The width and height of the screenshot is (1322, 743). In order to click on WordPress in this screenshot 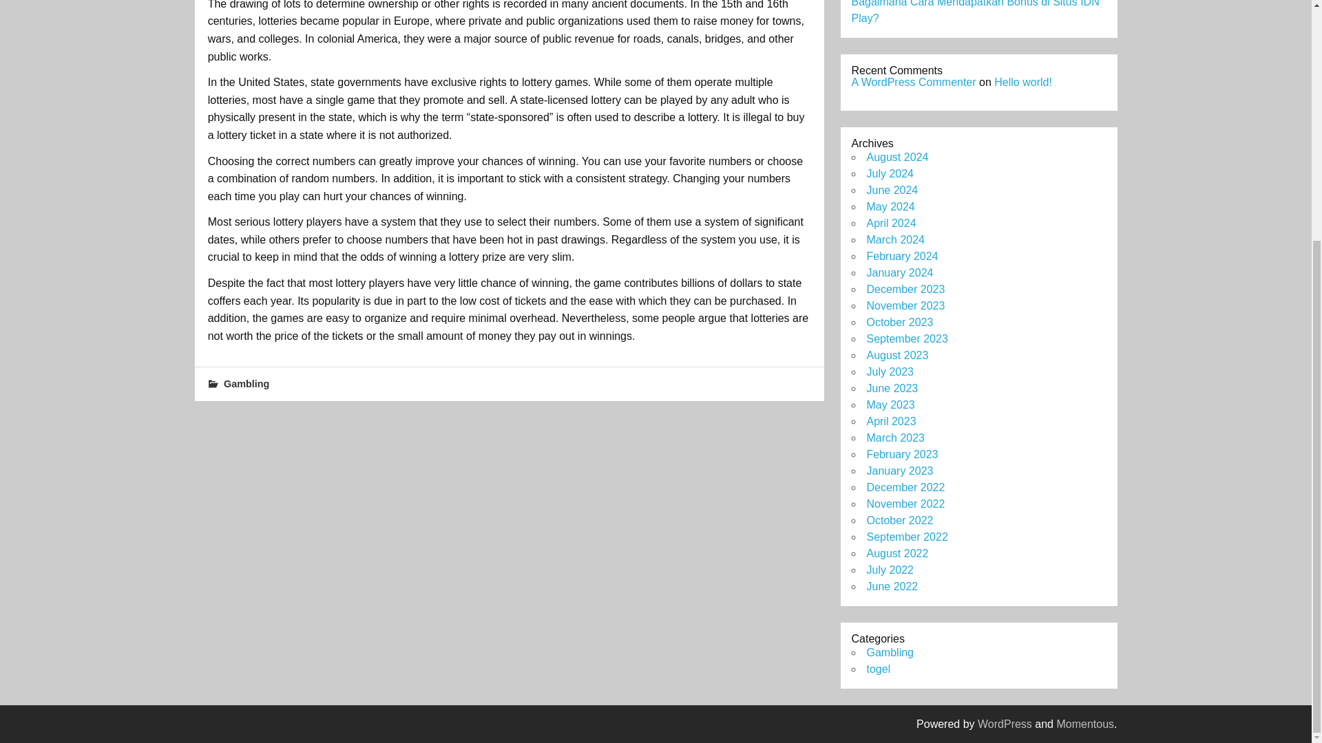, I will do `click(1005, 724)`.